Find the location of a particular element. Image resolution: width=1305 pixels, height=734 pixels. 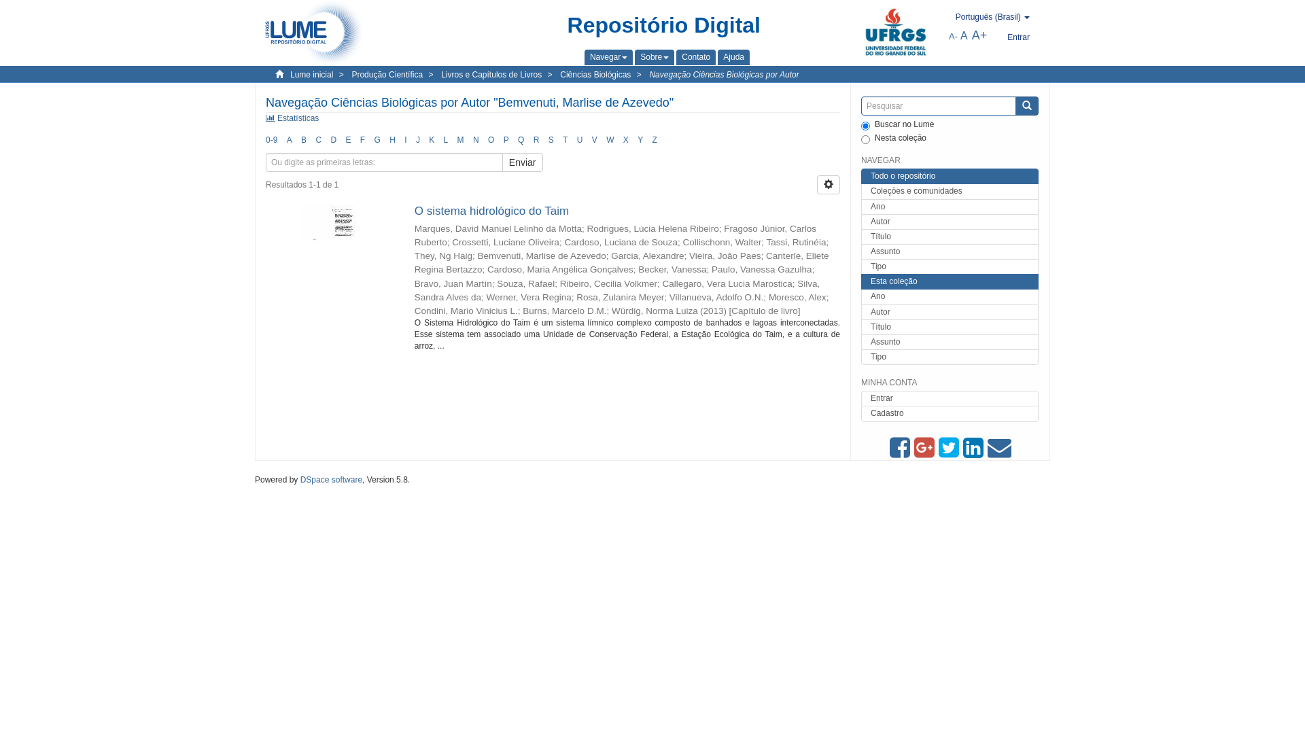

A+ is located at coordinates (980, 35).